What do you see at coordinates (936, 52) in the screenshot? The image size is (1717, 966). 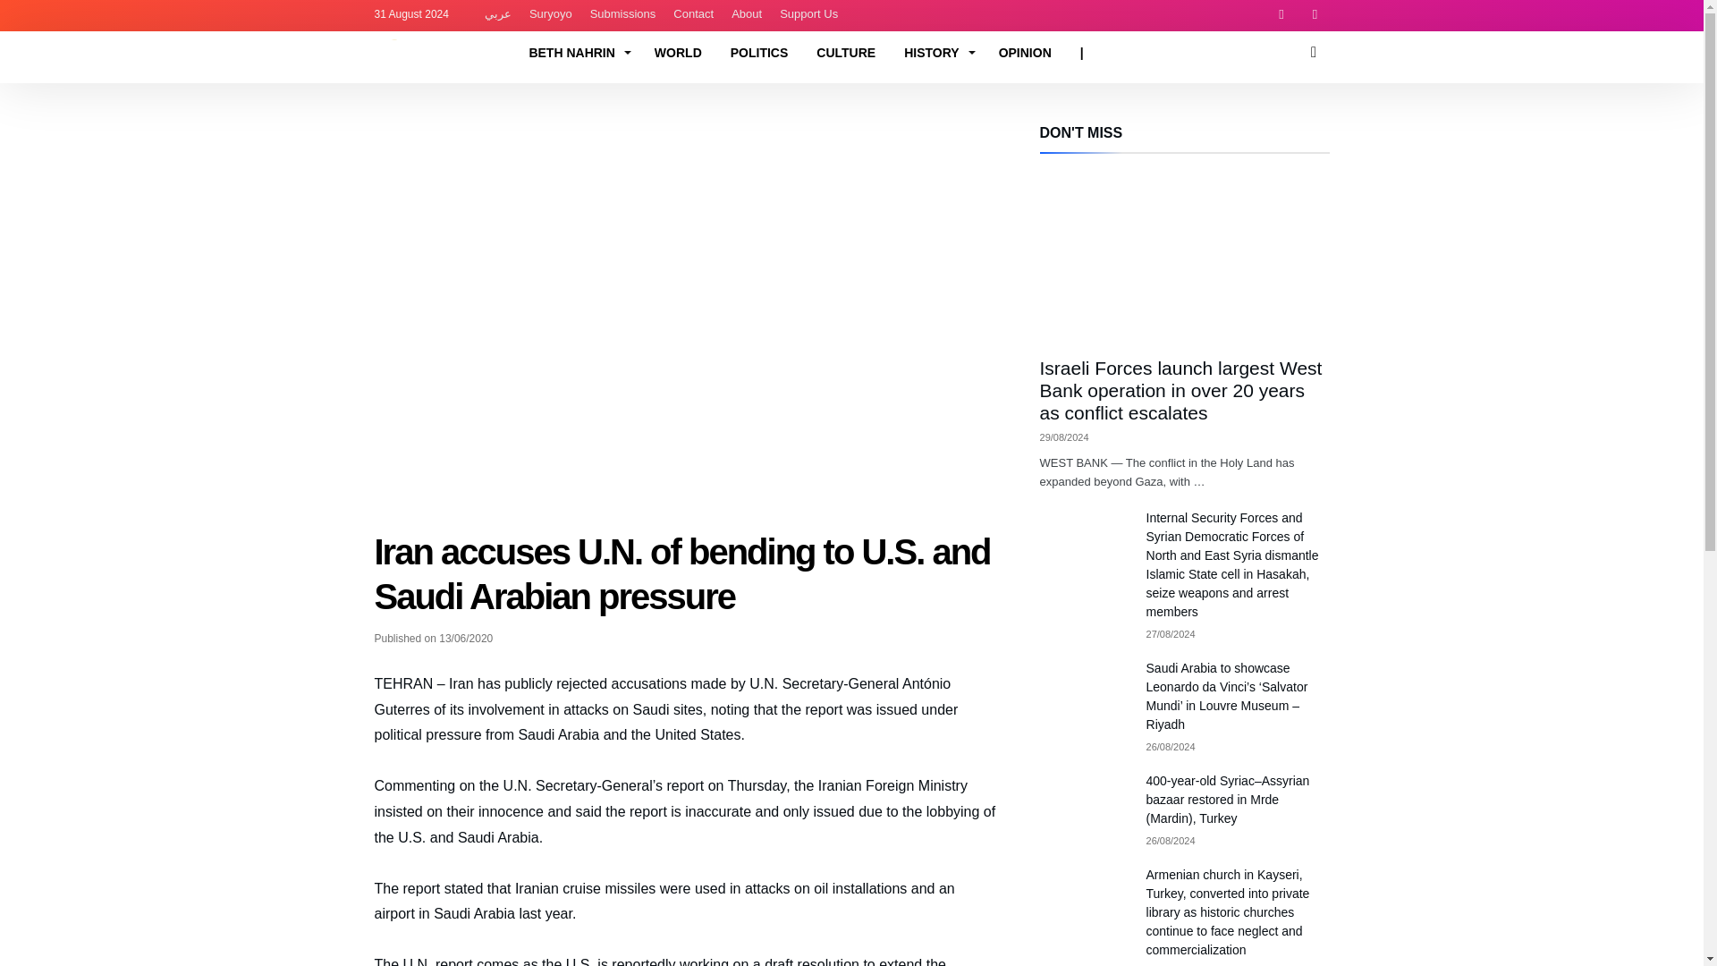 I see `HISTORY` at bounding box center [936, 52].